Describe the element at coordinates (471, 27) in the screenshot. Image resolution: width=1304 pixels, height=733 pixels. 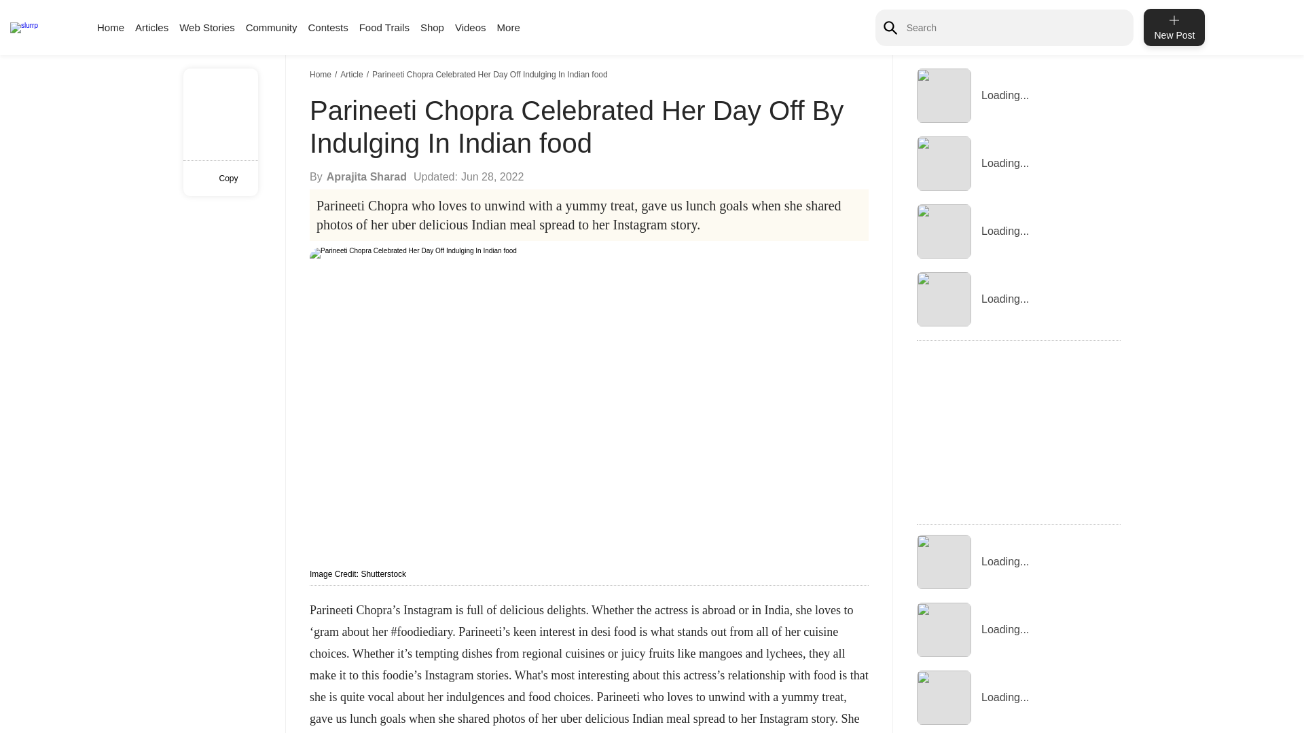
I see `Videos` at that location.